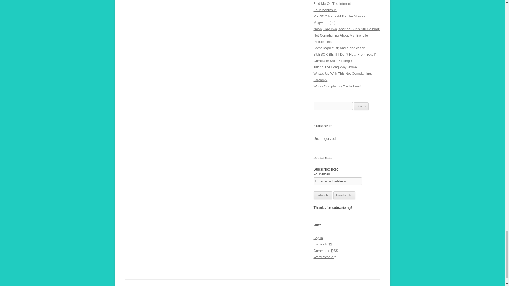  What do you see at coordinates (338, 181) in the screenshot?
I see `Enter email address...` at bounding box center [338, 181].